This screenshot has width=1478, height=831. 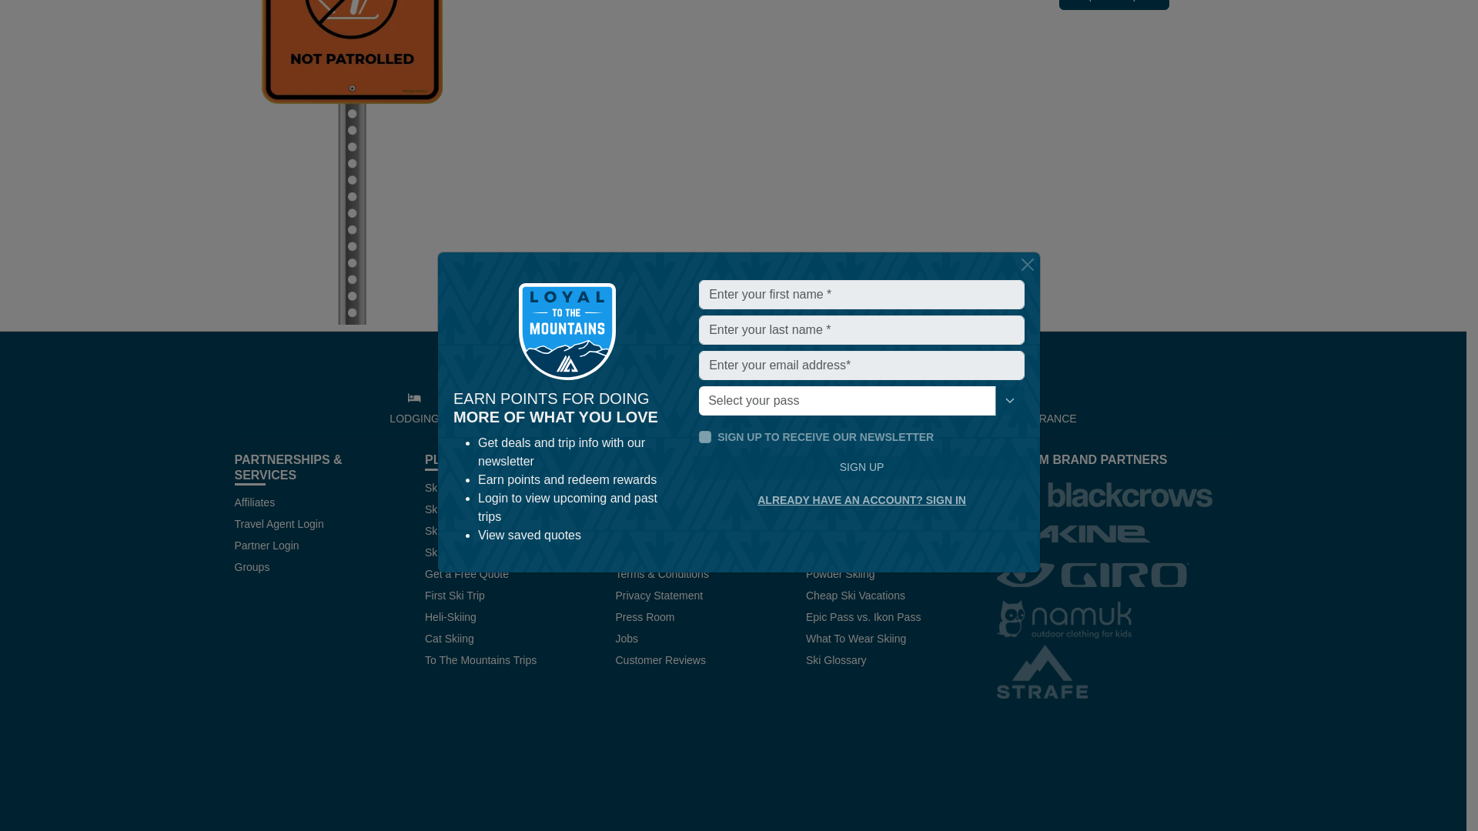 I want to click on To The Mountains Trips, so click(x=480, y=660).